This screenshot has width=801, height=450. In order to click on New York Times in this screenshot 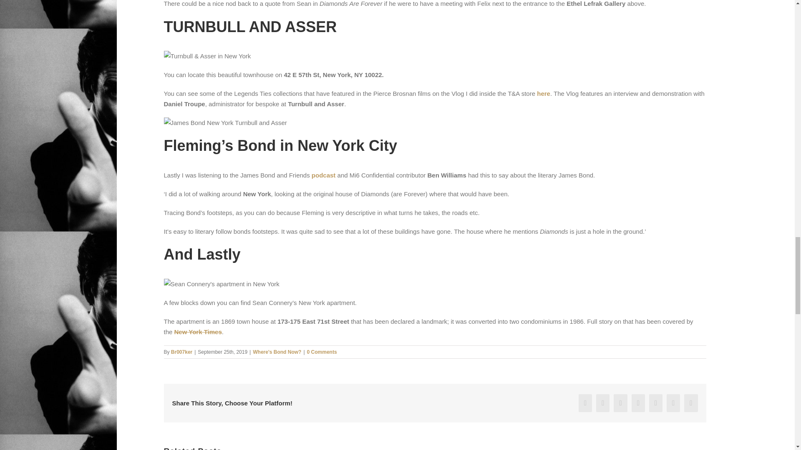, I will do `click(198, 332)`.